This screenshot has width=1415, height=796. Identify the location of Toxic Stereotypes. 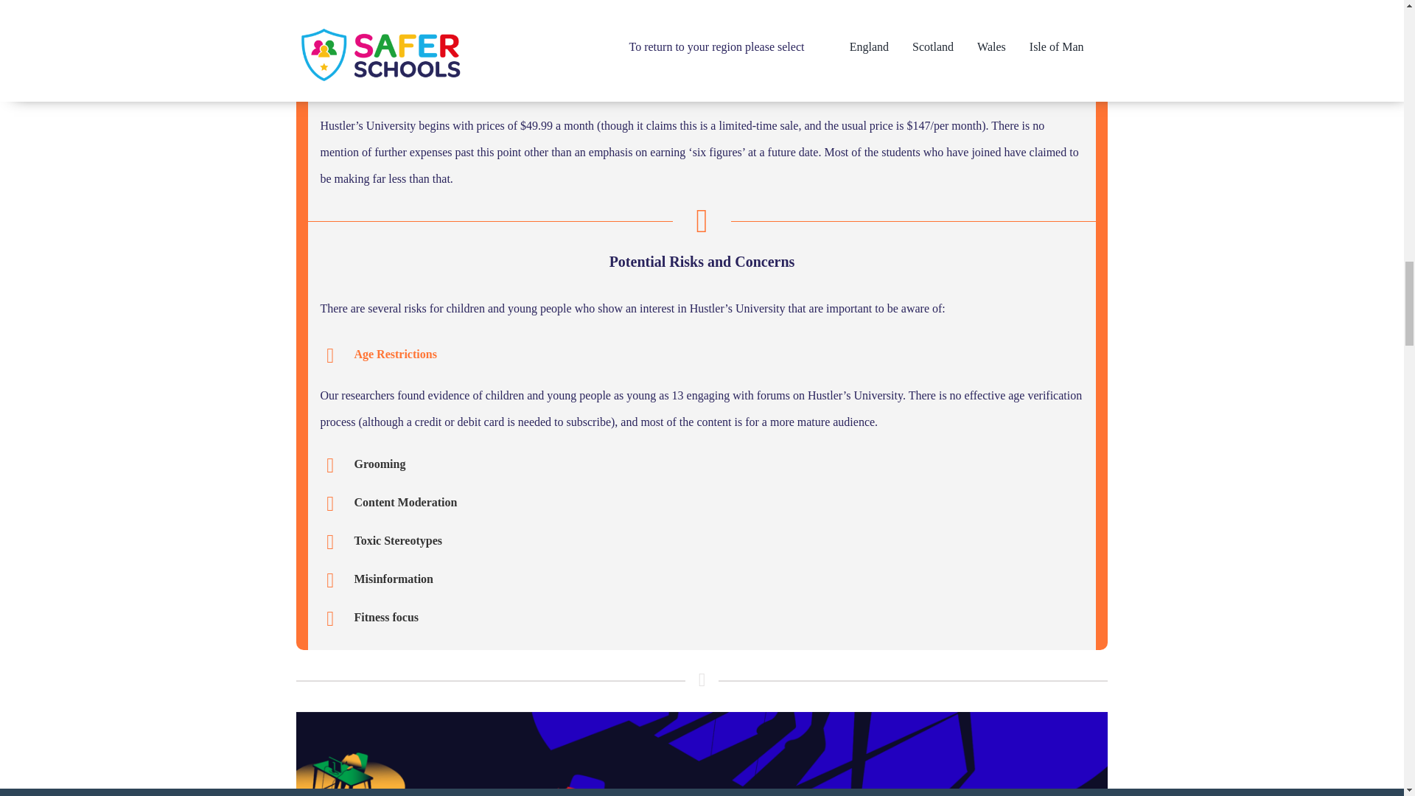
(702, 542).